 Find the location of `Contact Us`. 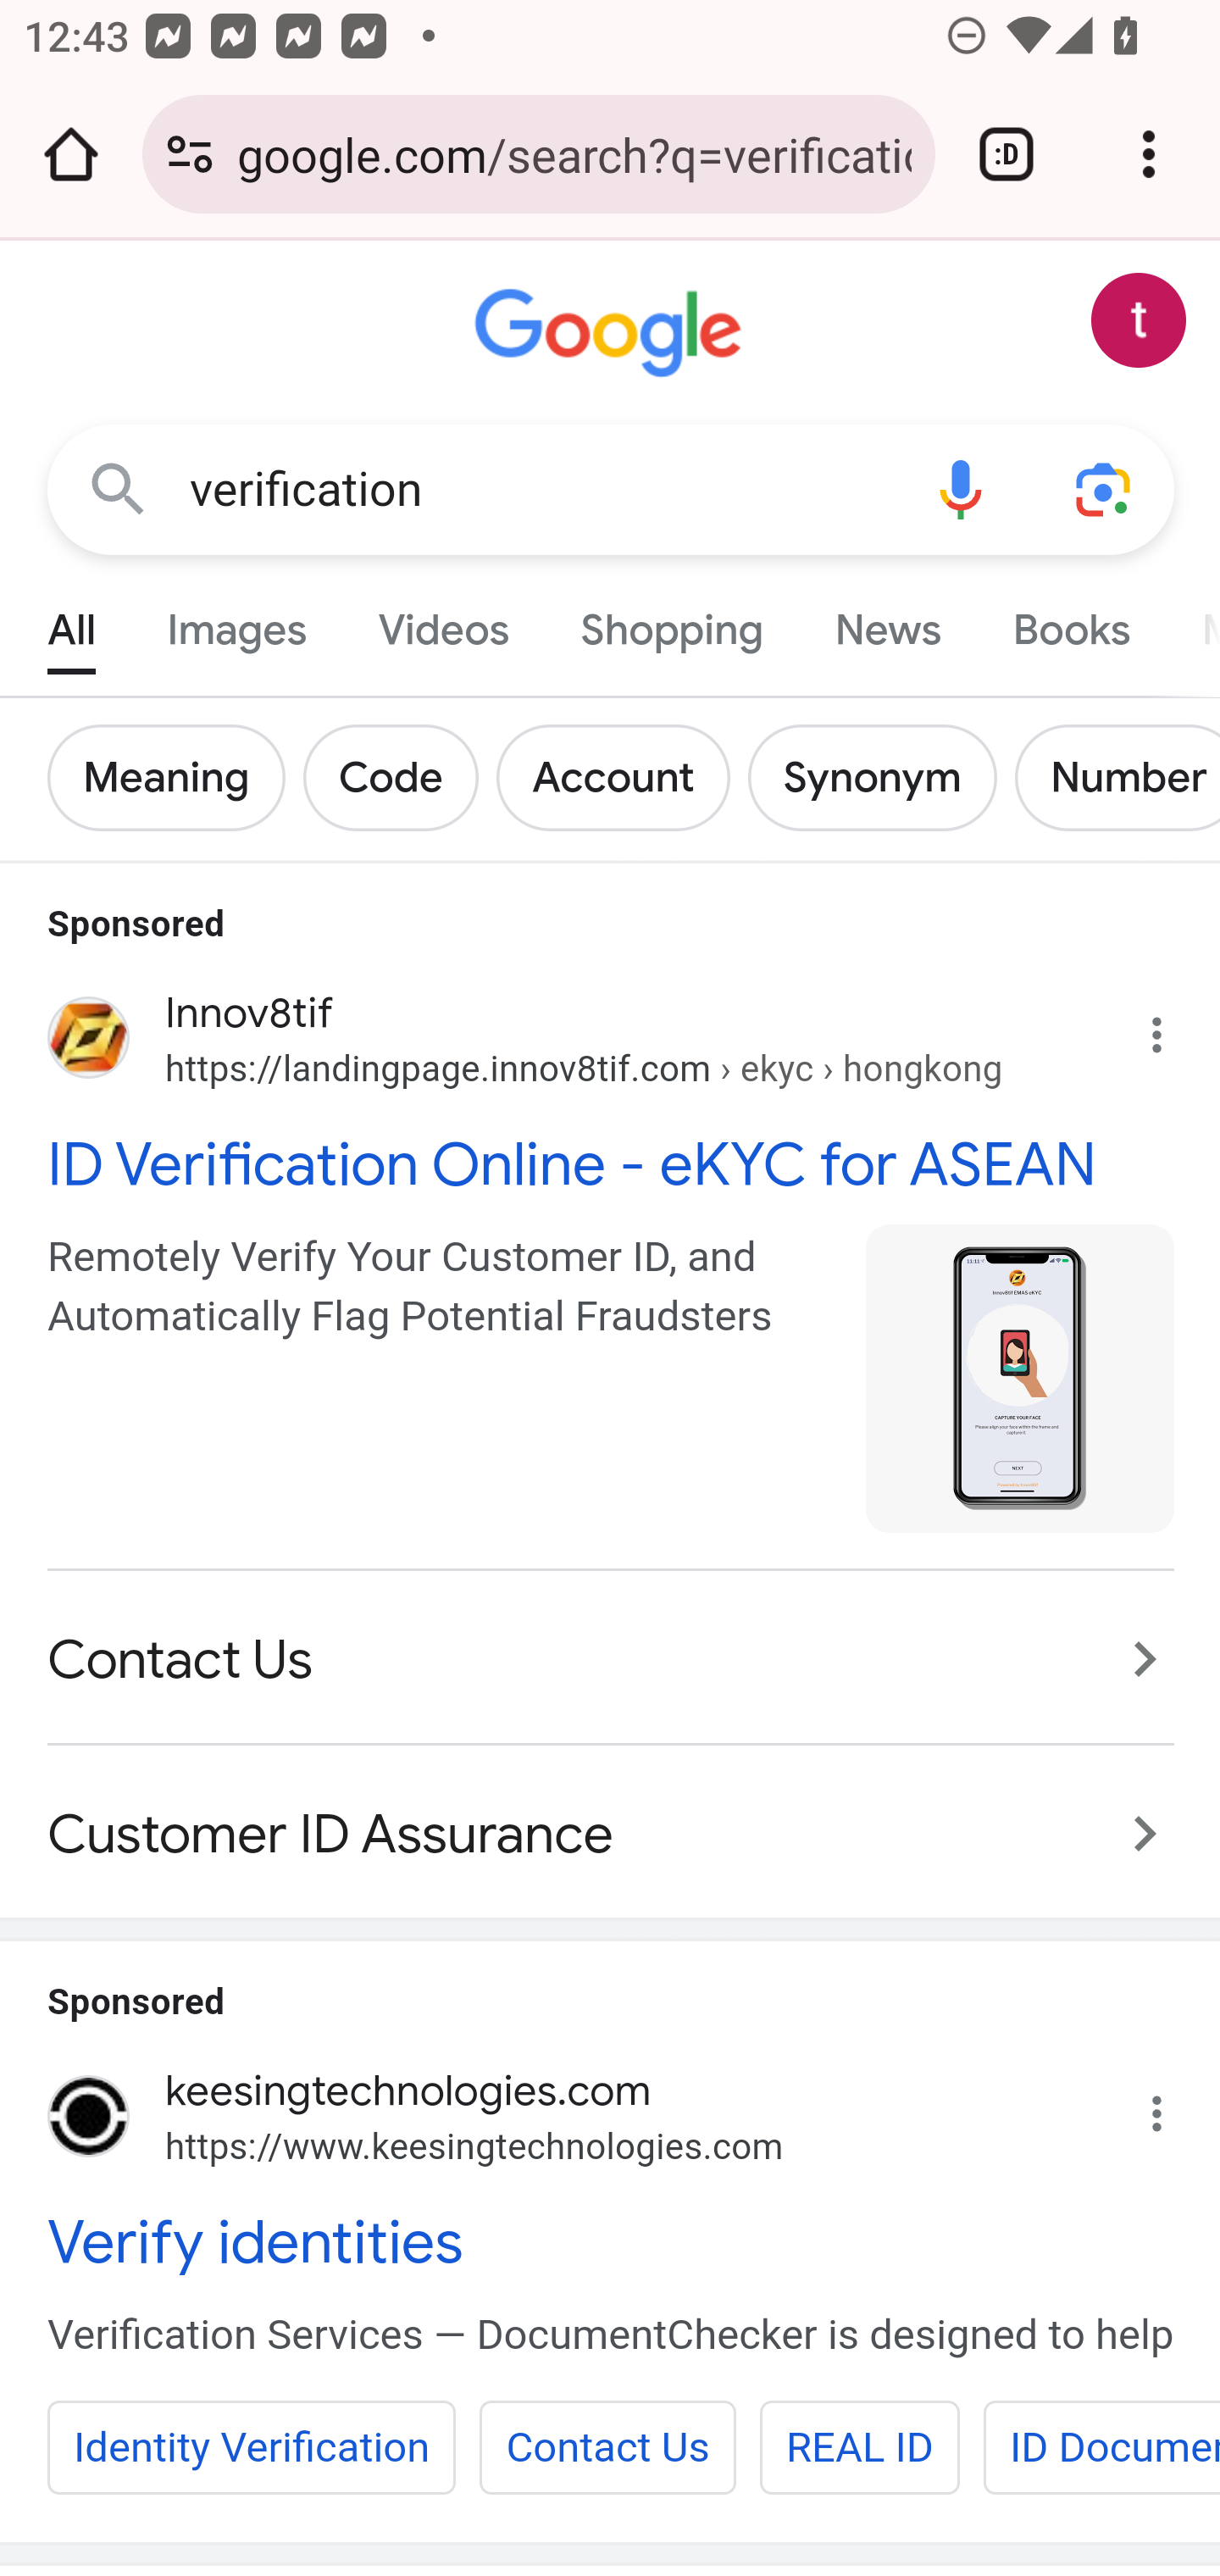

Contact Us is located at coordinates (612, 1659).